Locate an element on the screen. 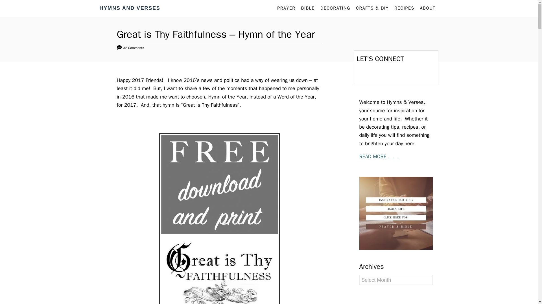 The width and height of the screenshot is (542, 304). RECIPES is located at coordinates (404, 8).